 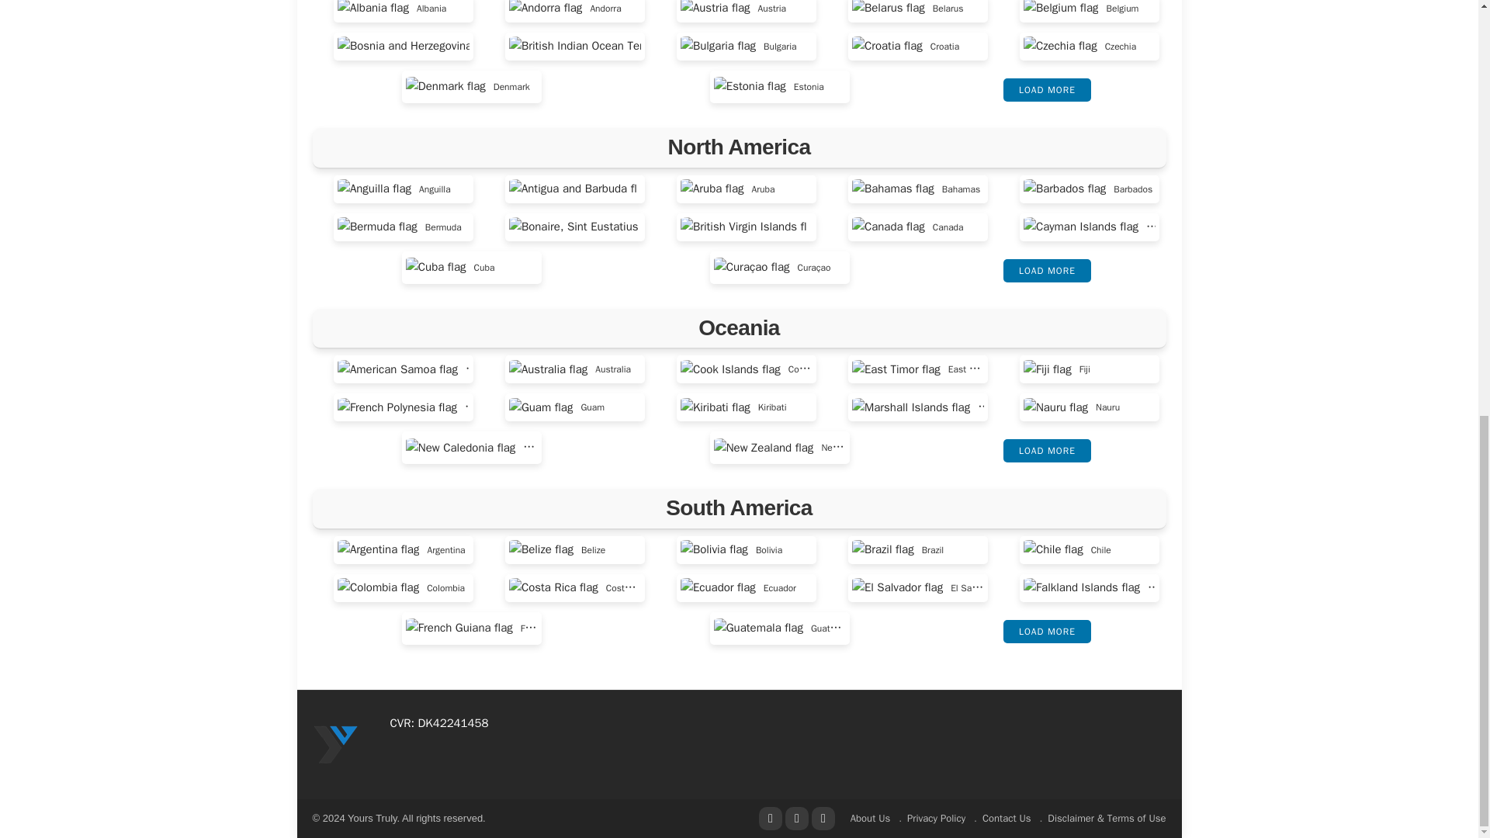 What do you see at coordinates (335, 743) in the screenshot?
I see `Yours Truly` at bounding box center [335, 743].